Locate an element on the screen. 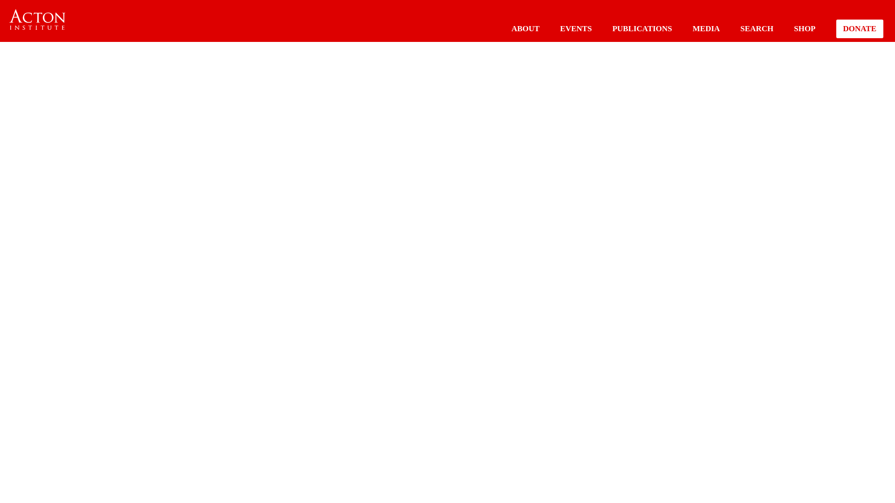 Image resolution: width=895 pixels, height=503 pixels. The Acton Institute is located at coordinates (37, 20).